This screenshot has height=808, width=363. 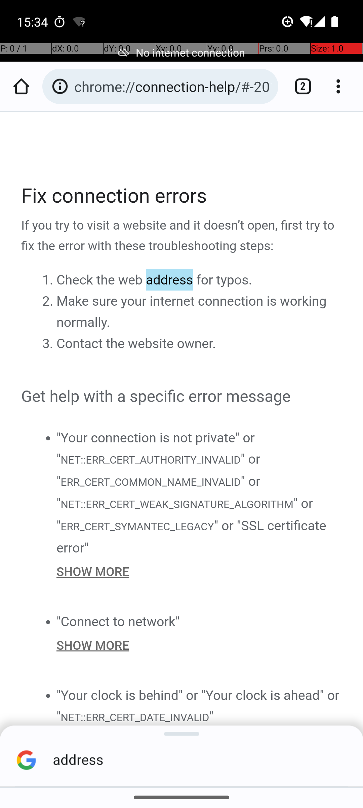 What do you see at coordinates (49, 344) in the screenshot?
I see `3. ` at bounding box center [49, 344].